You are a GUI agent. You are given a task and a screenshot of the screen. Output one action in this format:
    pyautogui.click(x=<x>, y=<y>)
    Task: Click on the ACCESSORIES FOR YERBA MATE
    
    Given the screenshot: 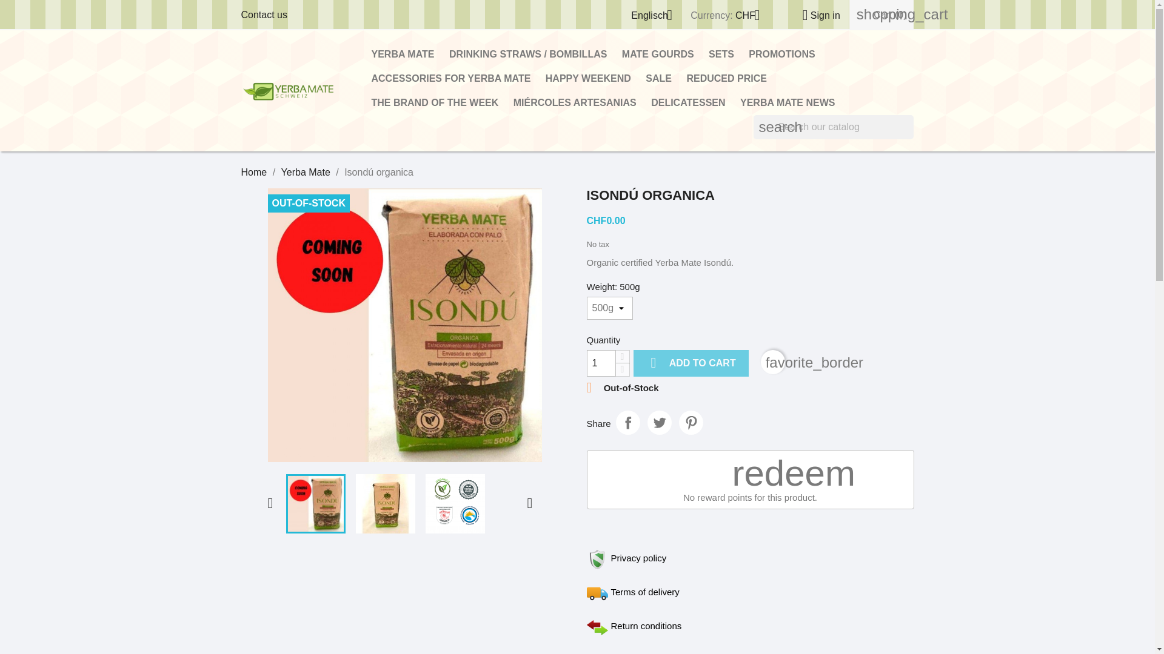 What is the action you would take?
    pyautogui.click(x=451, y=79)
    